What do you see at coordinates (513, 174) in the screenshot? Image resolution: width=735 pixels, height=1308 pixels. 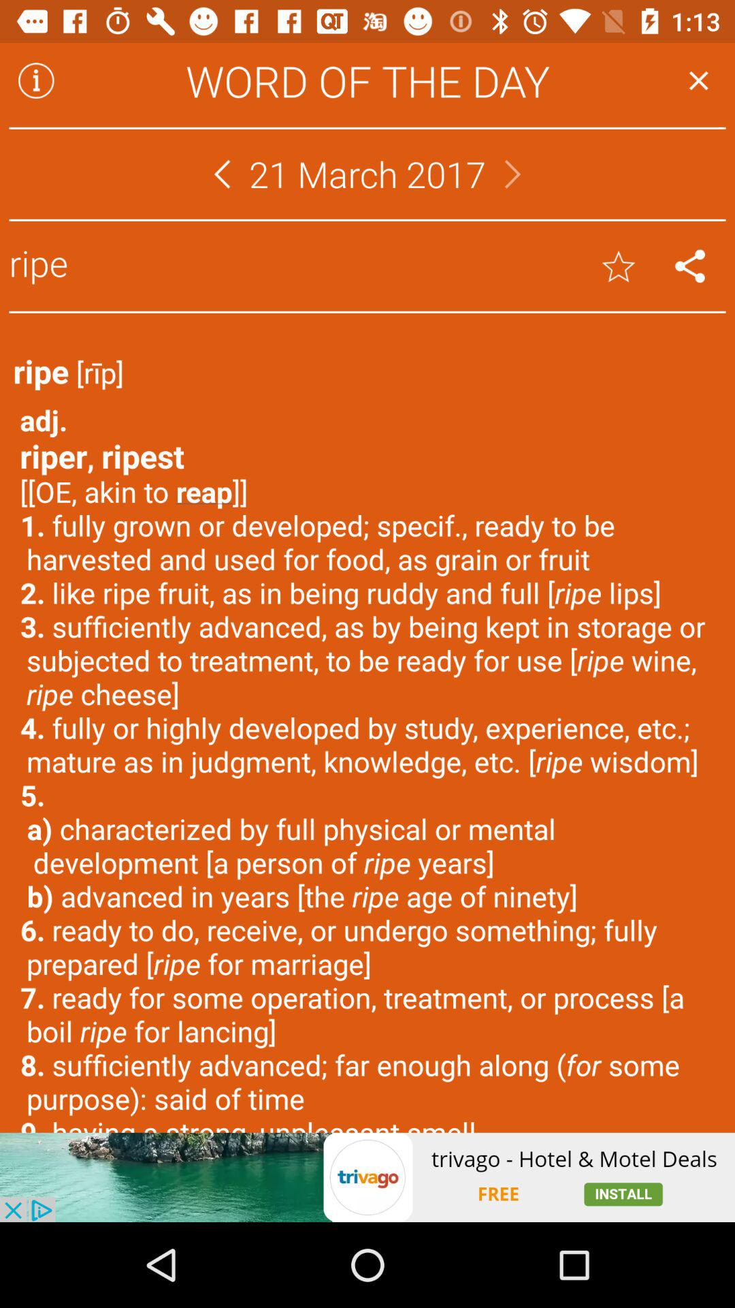 I see `next button` at bounding box center [513, 174].